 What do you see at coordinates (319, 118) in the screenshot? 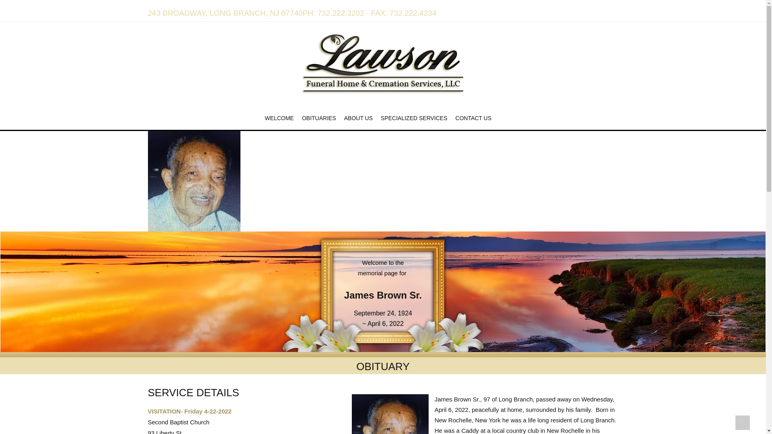
I see `OBITUARIES` at bounding box center [319, 118].